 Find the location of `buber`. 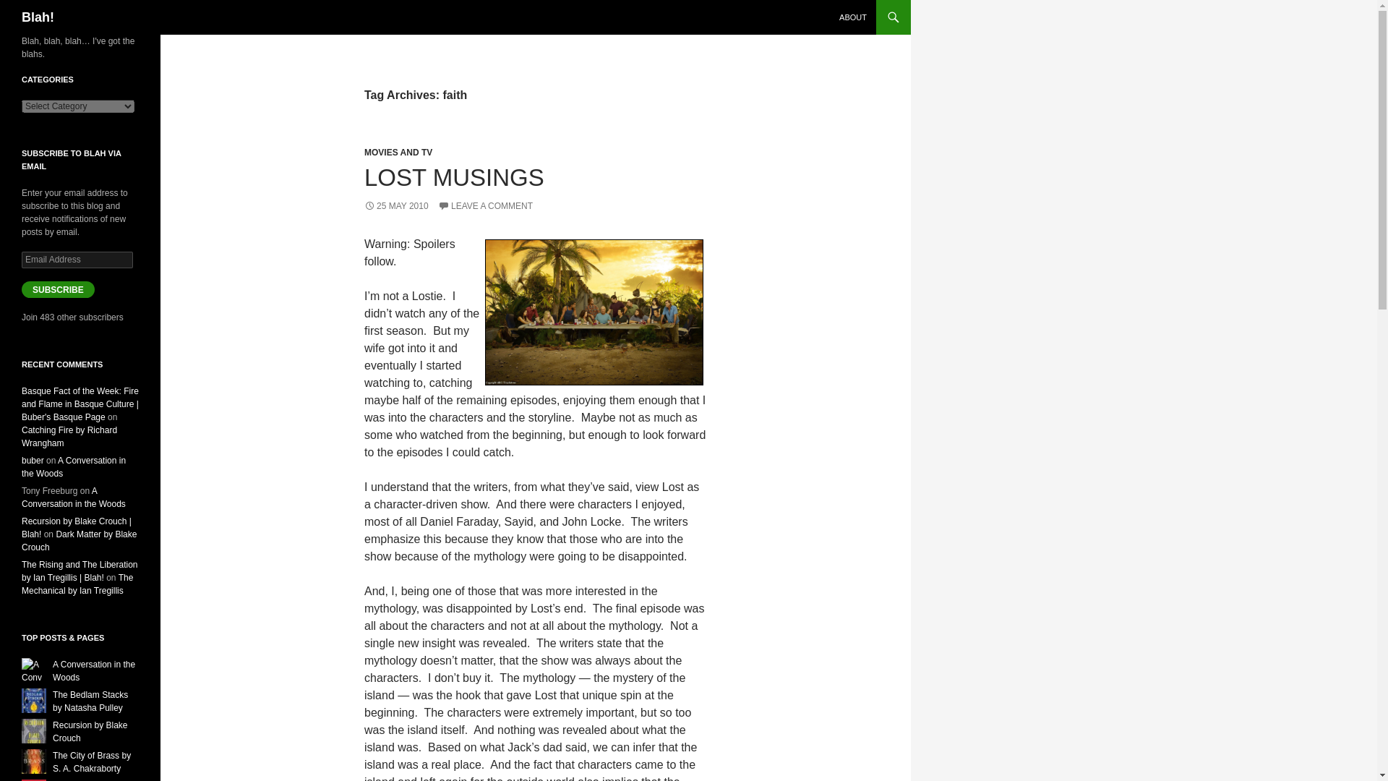

buber is located at coordinates (33, 460).